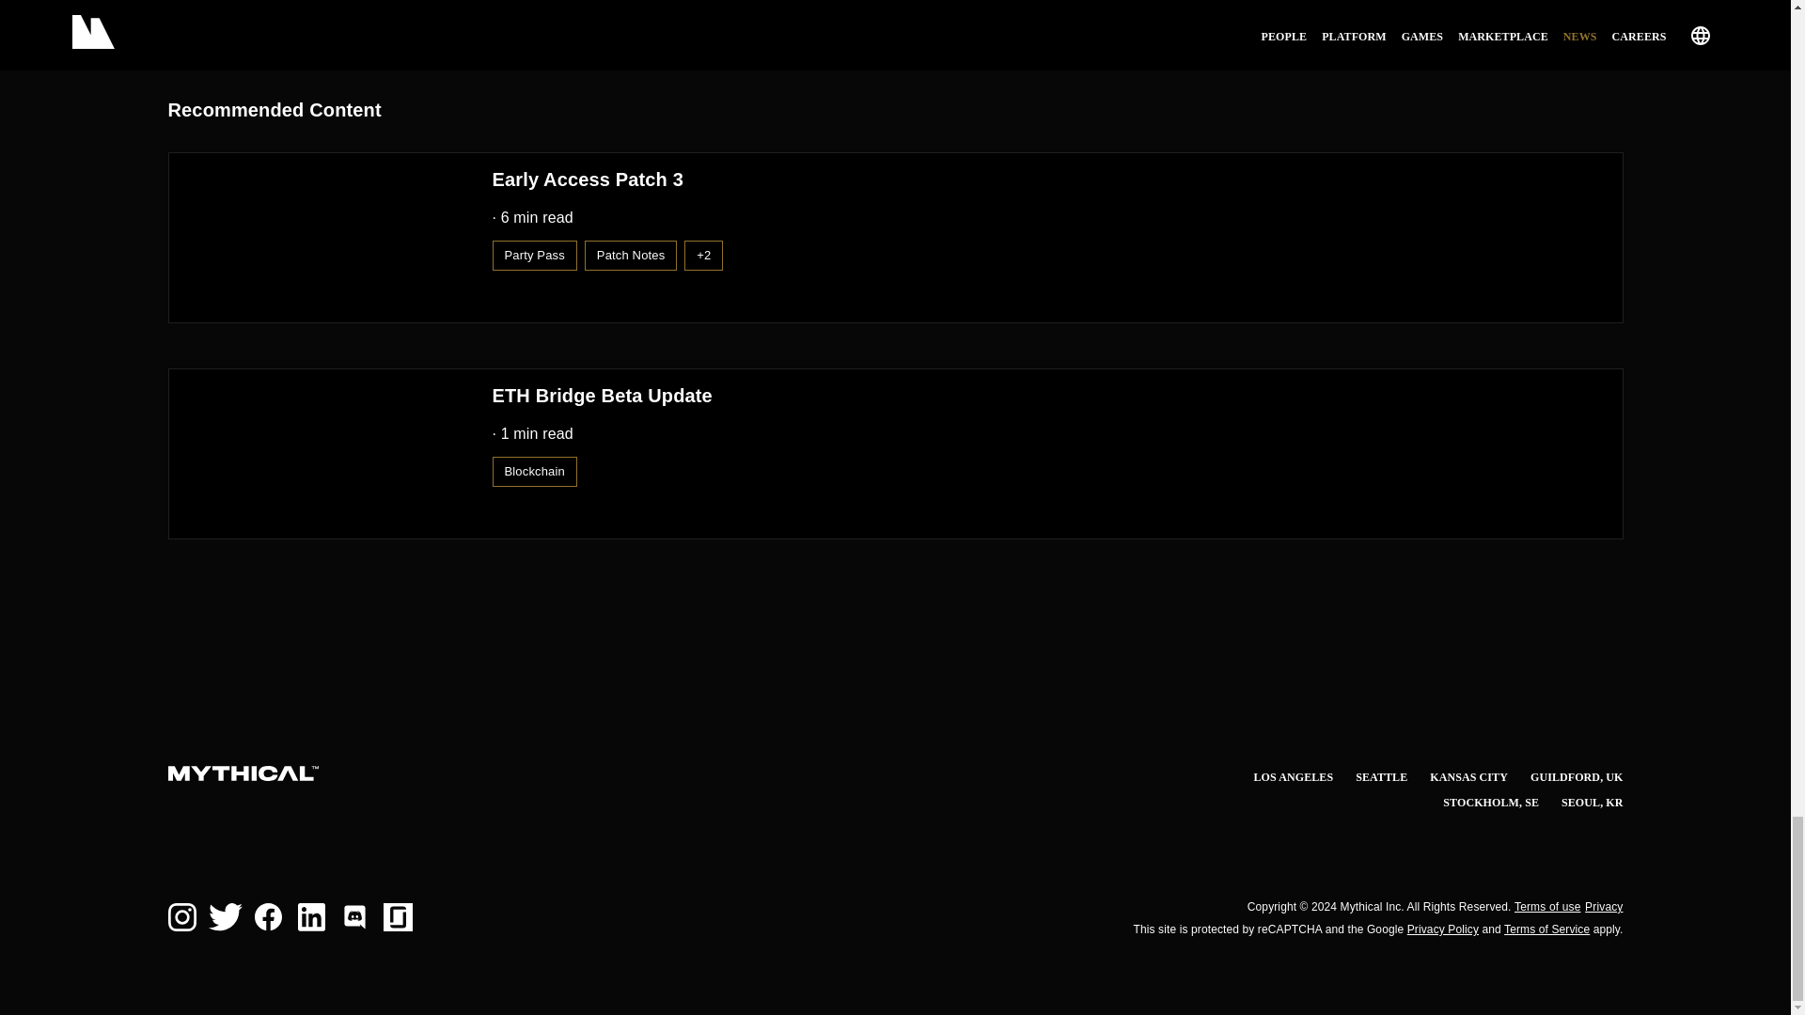 The height and width of the screenshot is (1015, 1805). Describe the element at coordinates (631, 254) in the screenshot. I see `Patch Notes` at that location.